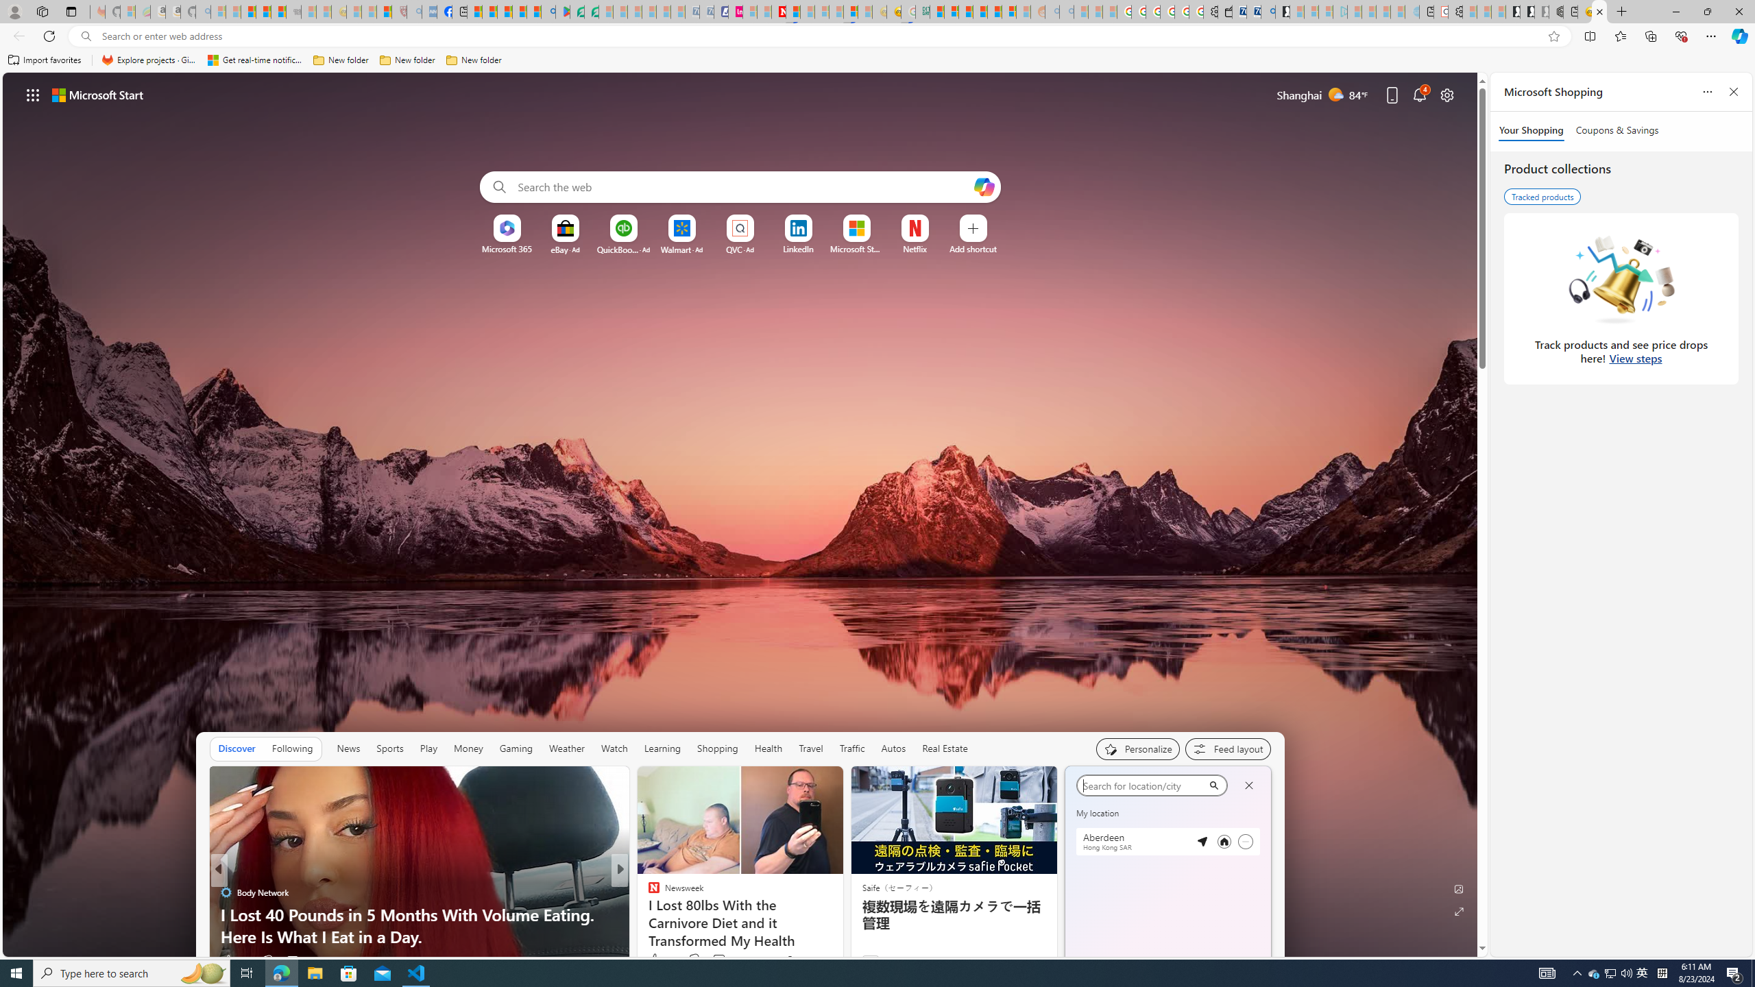 The height and width of the screenshot is (987, 1755). What do you see at coordinates (973, 249) in the screenshot?
I see `Add a site` at bounding box center [973, 249].